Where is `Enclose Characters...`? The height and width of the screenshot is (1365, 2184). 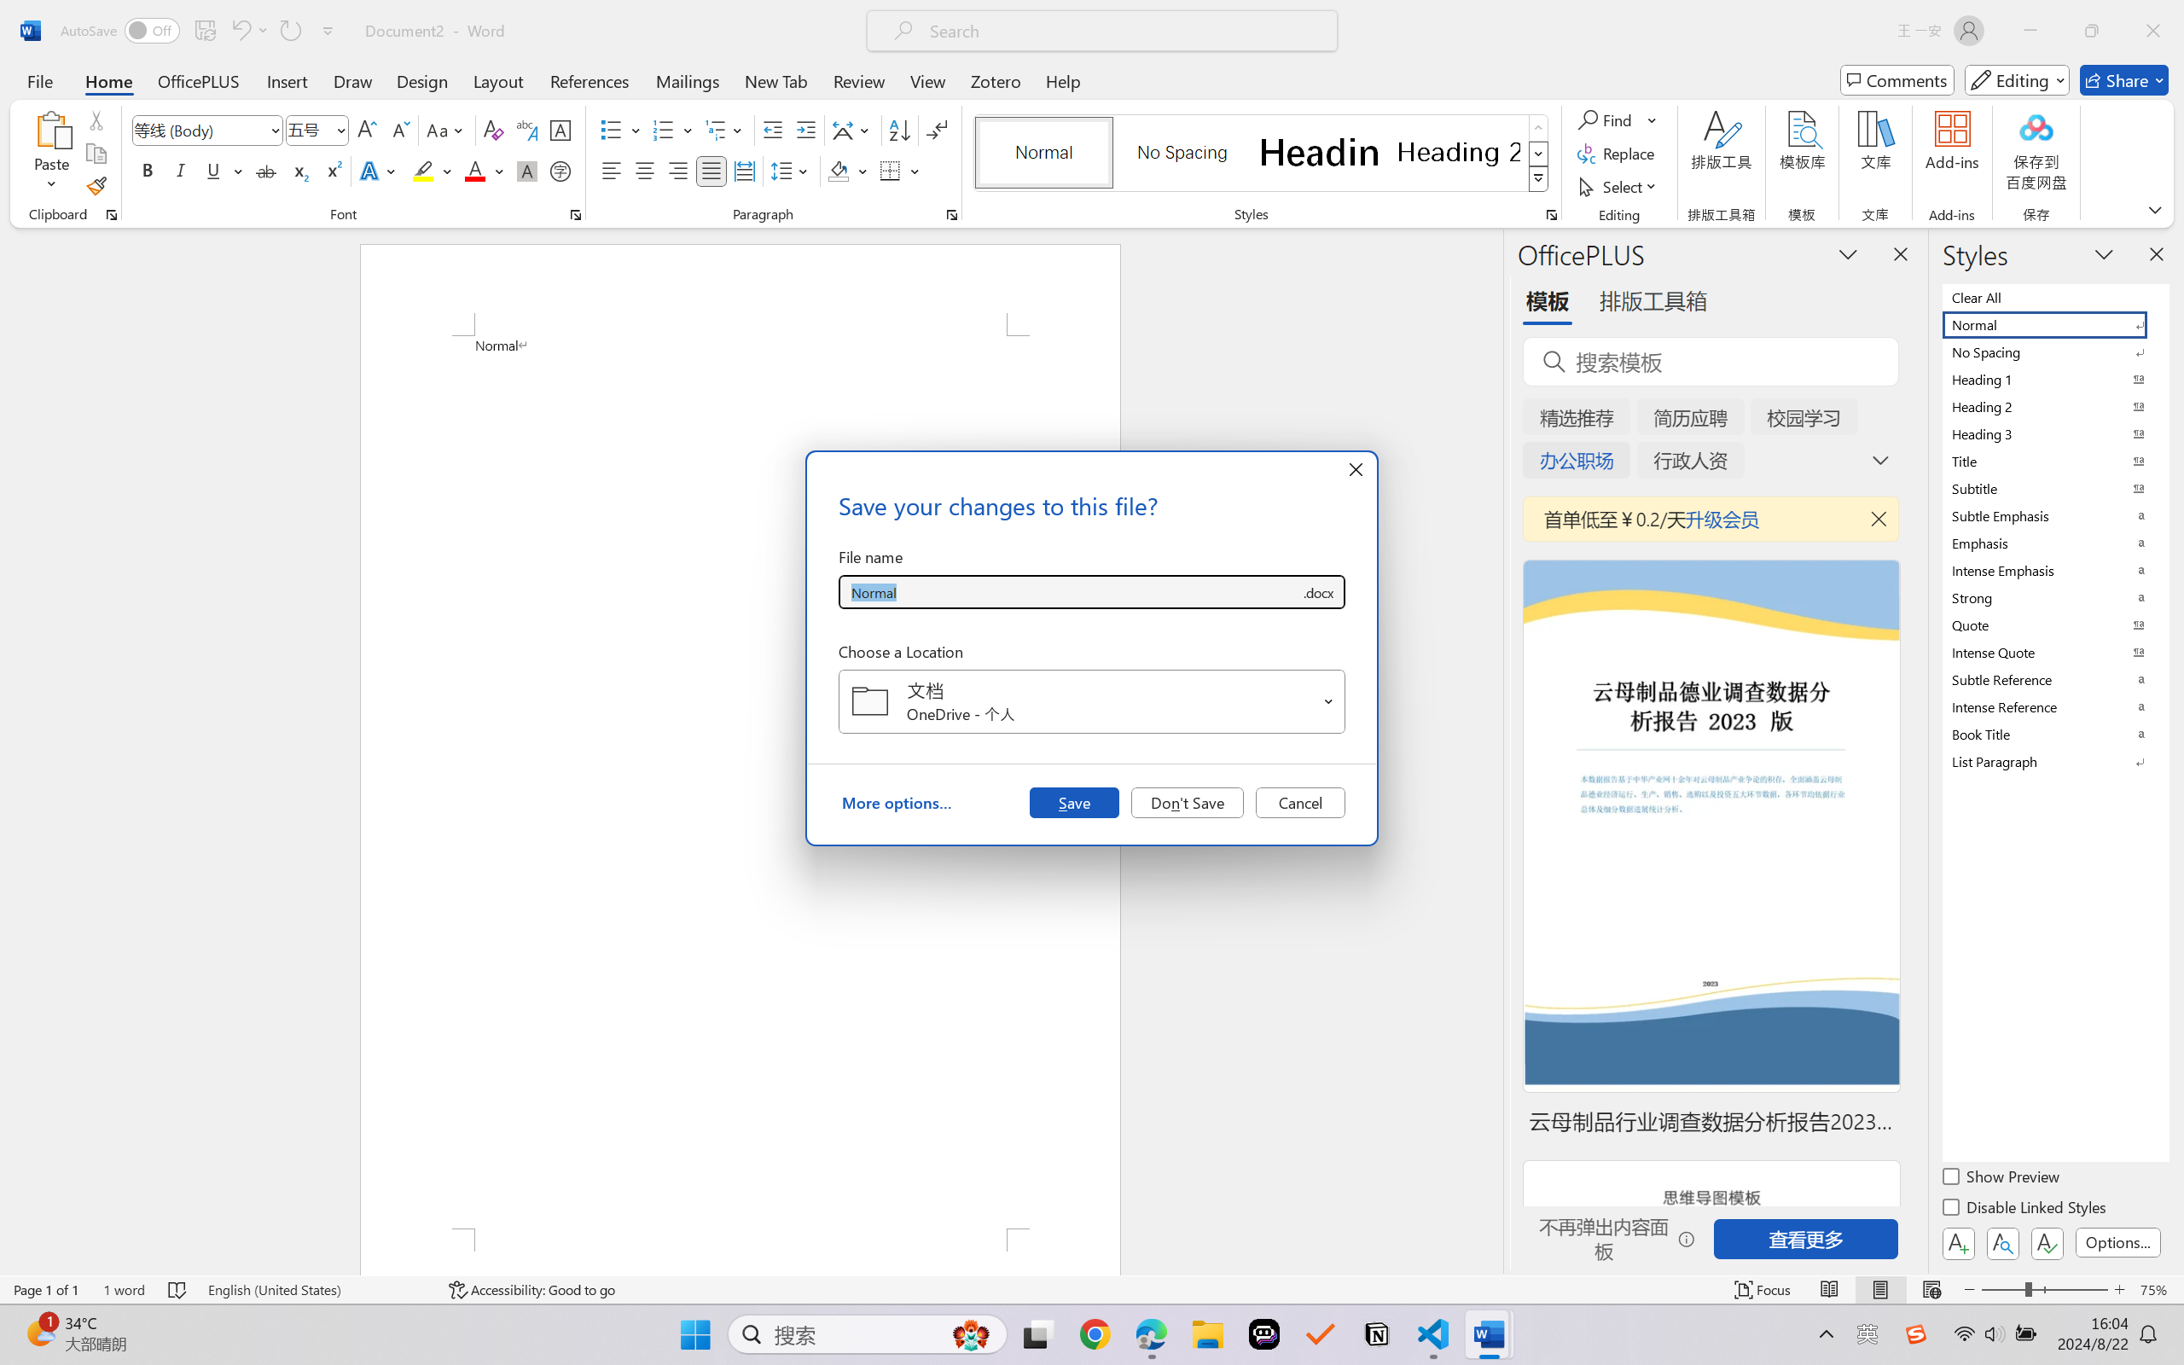
Enclose Characters... is located at coordinates (561, 171).